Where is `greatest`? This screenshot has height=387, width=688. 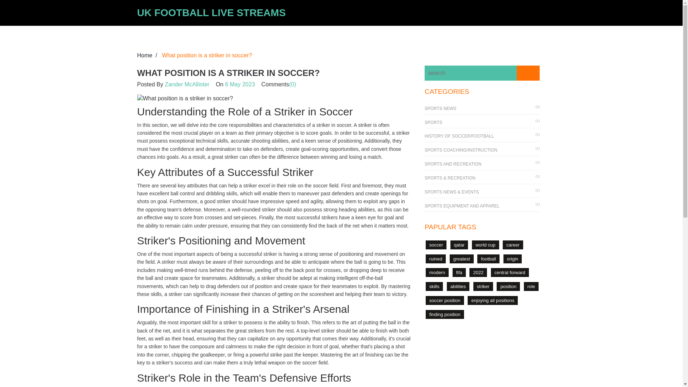 greatest is located at coordinates (462, 259).